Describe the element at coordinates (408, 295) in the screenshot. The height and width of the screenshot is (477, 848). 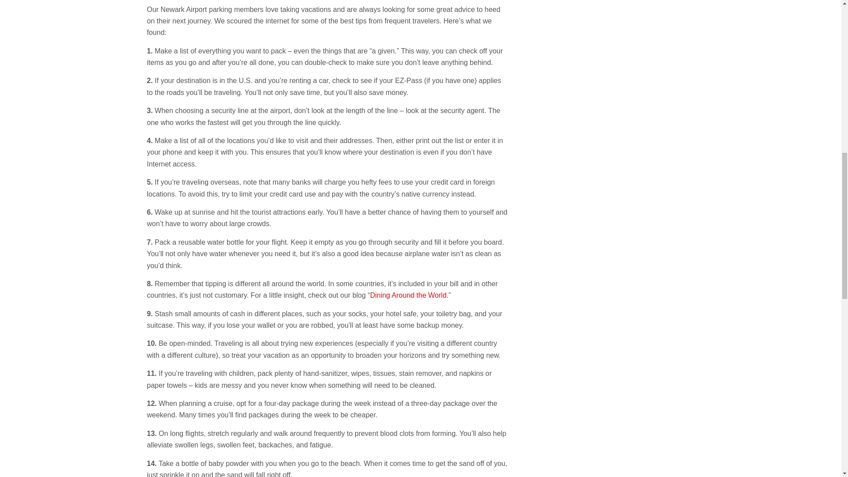
I see `Dining Around the World` at that location.